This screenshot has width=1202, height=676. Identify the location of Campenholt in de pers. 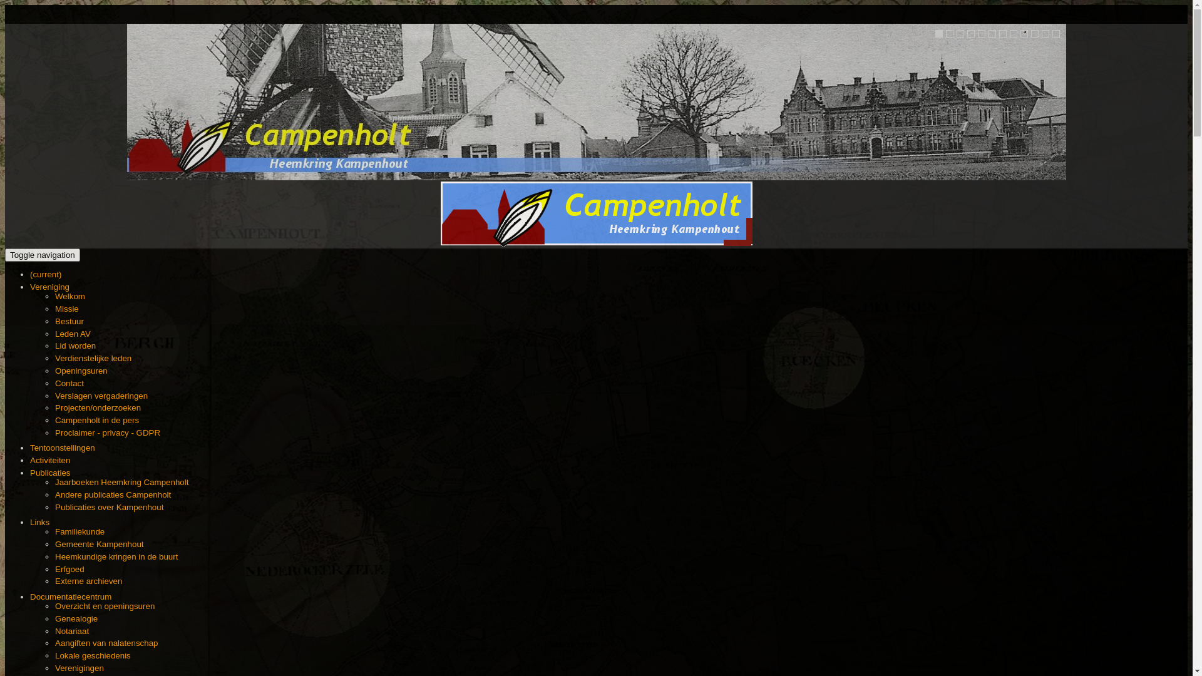
(97, 421).